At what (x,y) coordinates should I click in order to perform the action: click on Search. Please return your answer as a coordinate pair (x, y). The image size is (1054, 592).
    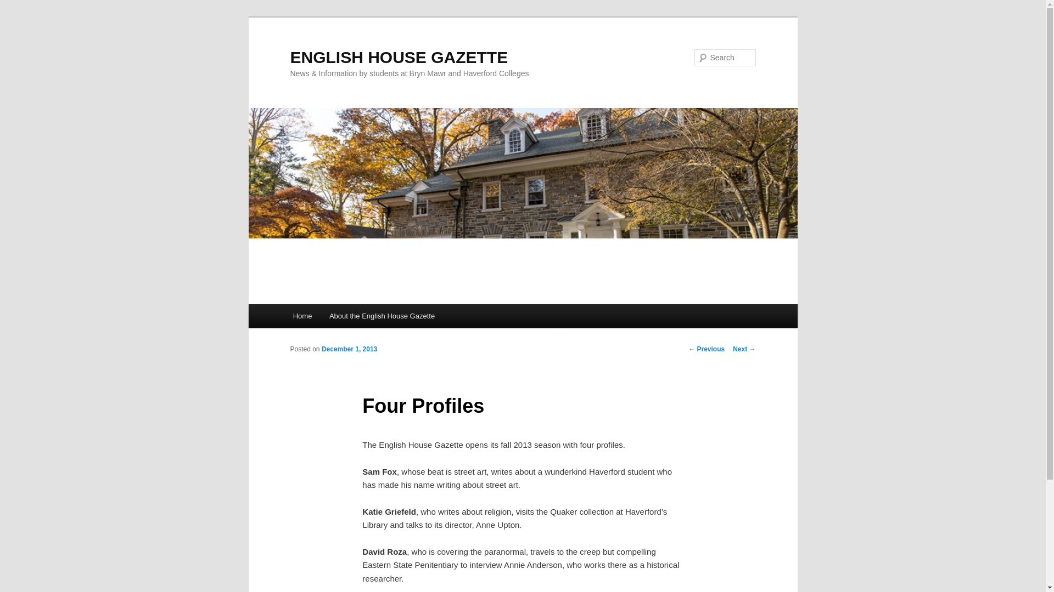
    Looking at the image, I should click on (18, 6).